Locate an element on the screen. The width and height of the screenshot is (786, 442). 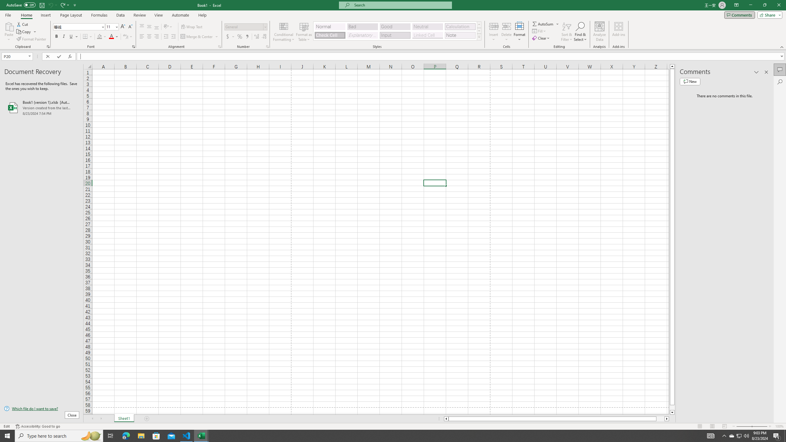
Number Format is located at coordinates (246, 27).